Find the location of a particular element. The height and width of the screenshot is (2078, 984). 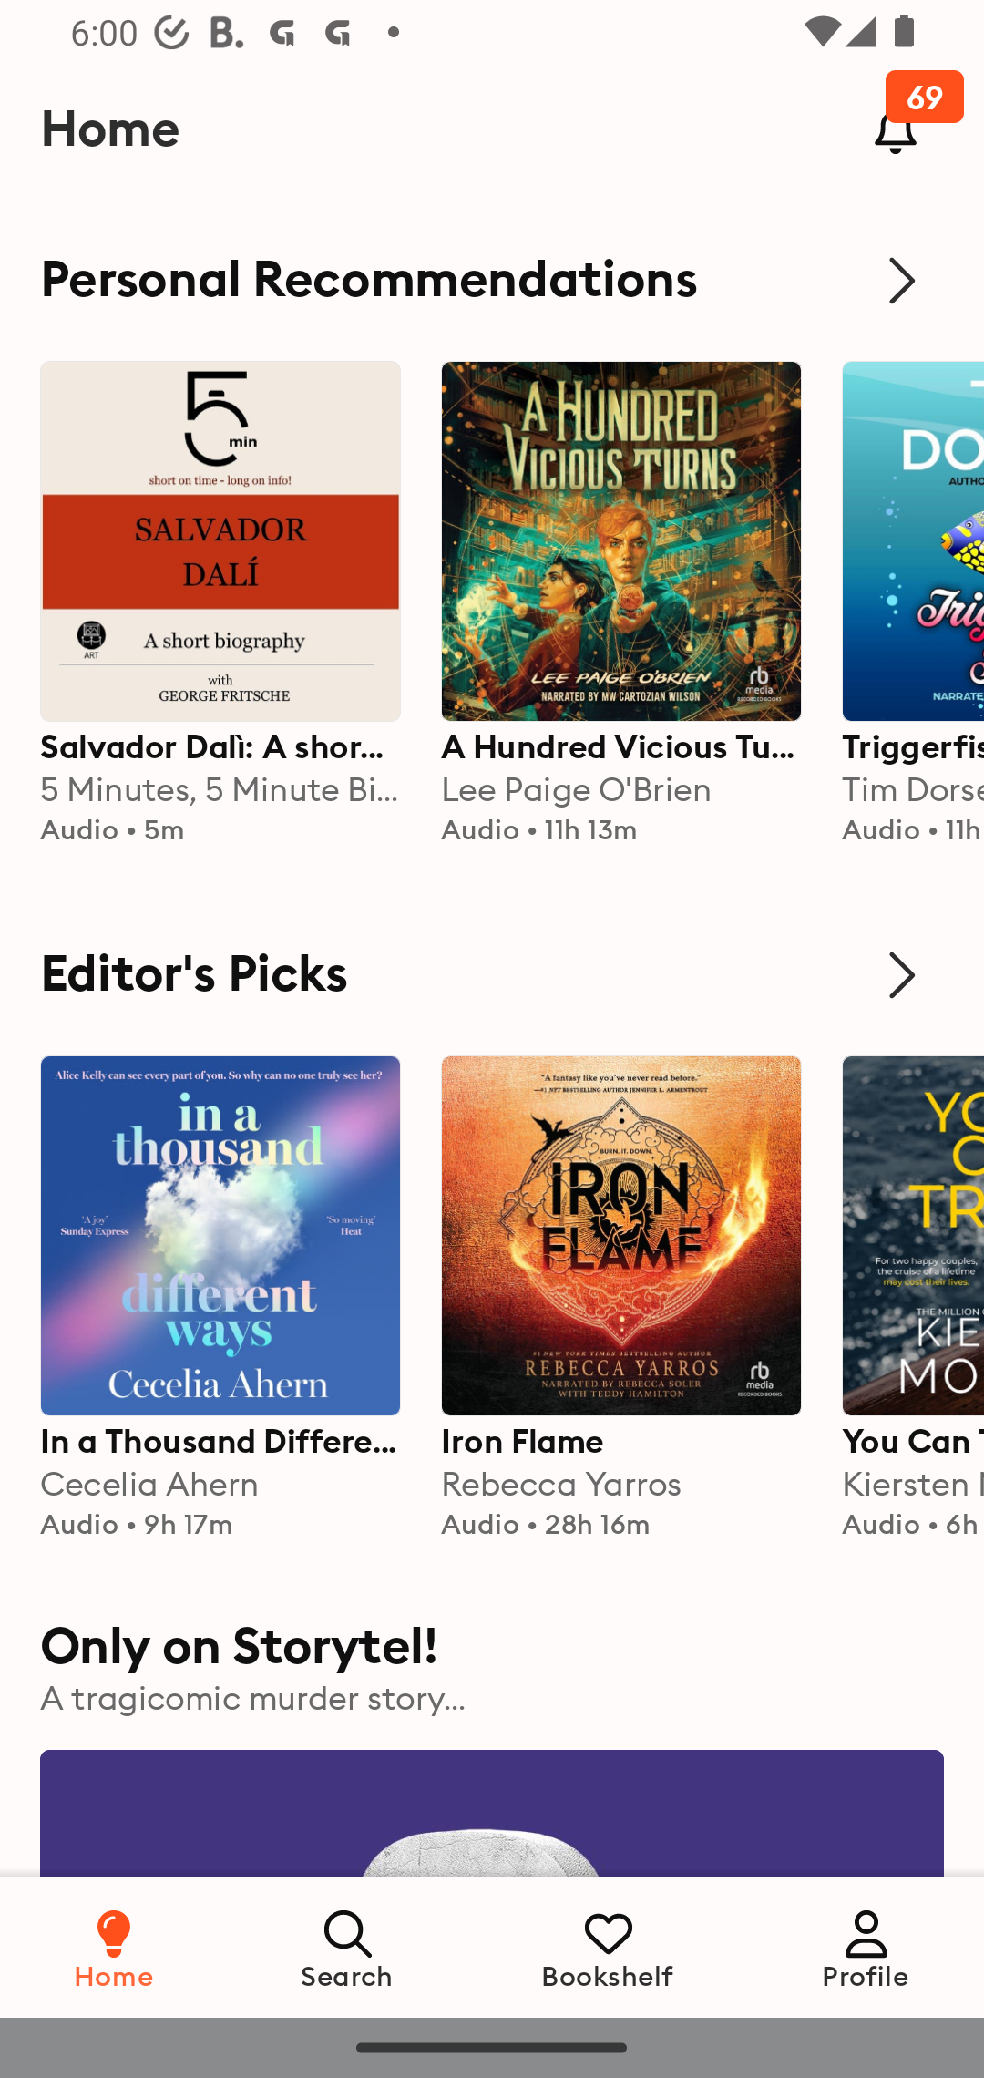

Search is located at coordinates (348, 1947).